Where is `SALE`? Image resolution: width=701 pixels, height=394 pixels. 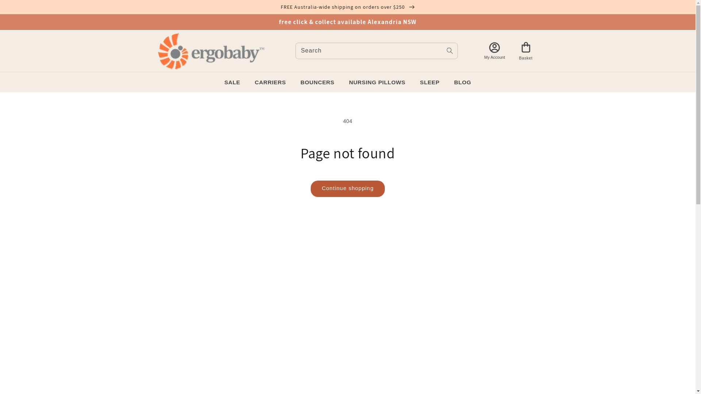 SALE is located at coordinates (232, 82).